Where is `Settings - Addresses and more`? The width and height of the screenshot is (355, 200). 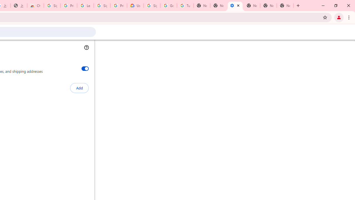
Settings - Addresses and more is located at coordinates (235, 6).